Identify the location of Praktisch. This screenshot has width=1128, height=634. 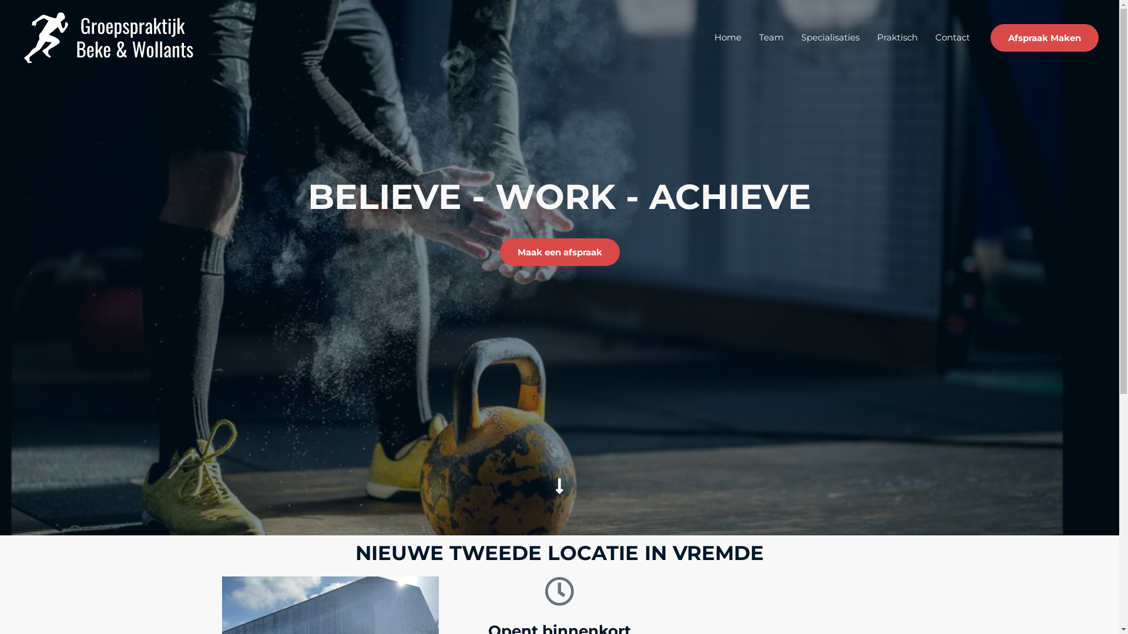
(898, 38).